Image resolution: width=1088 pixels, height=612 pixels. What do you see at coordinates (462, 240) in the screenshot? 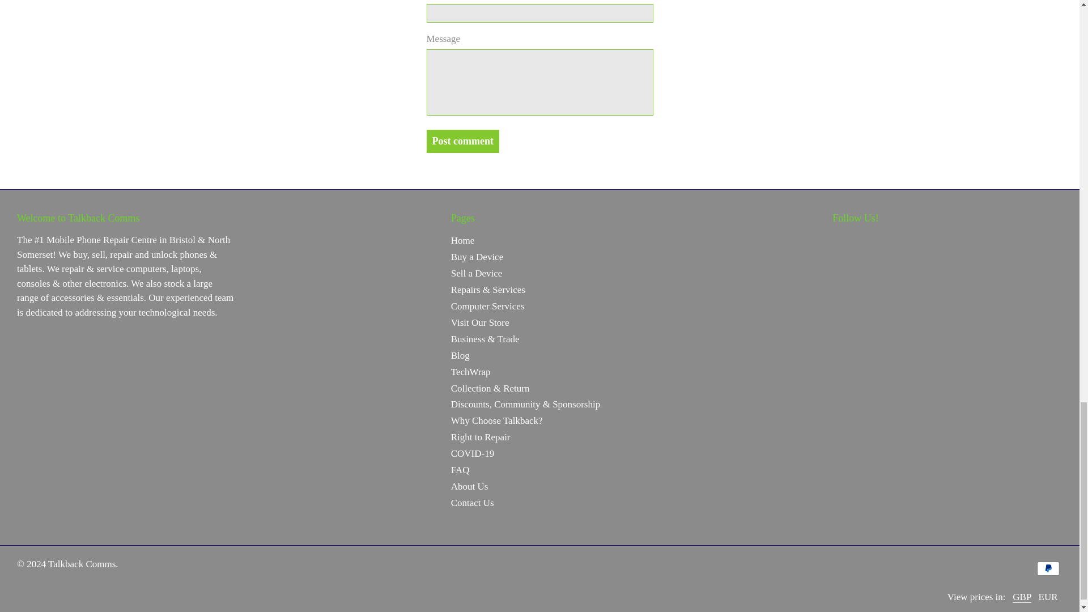
I see `Home` at bounding box center [462, 240].